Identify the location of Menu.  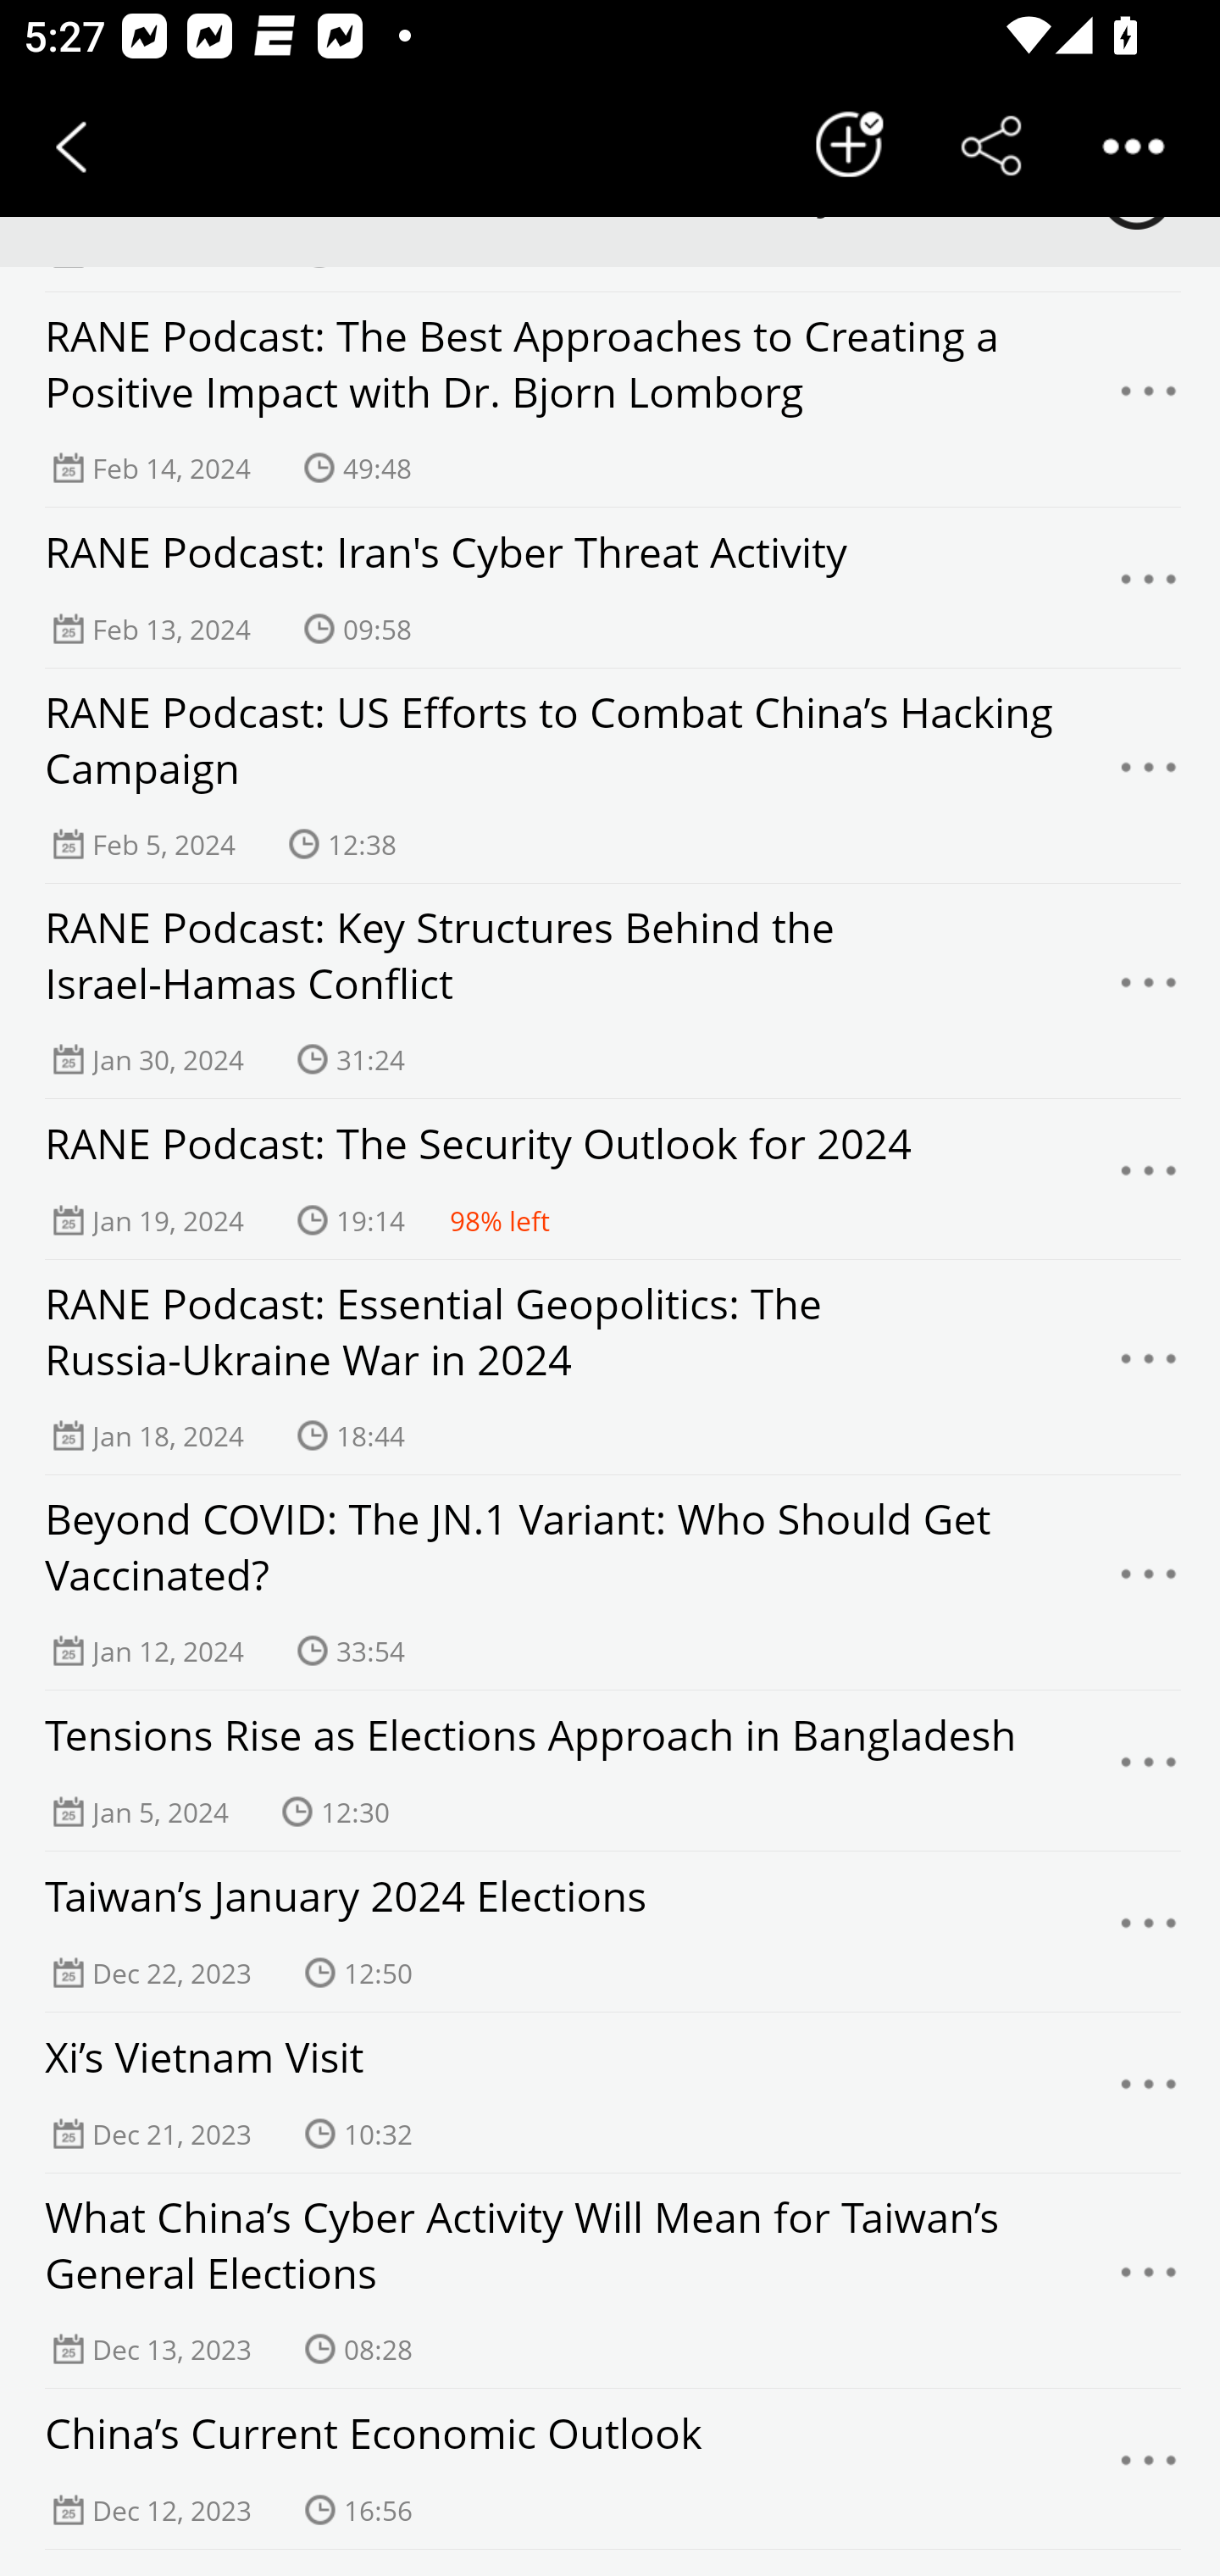
(1149, 2093).